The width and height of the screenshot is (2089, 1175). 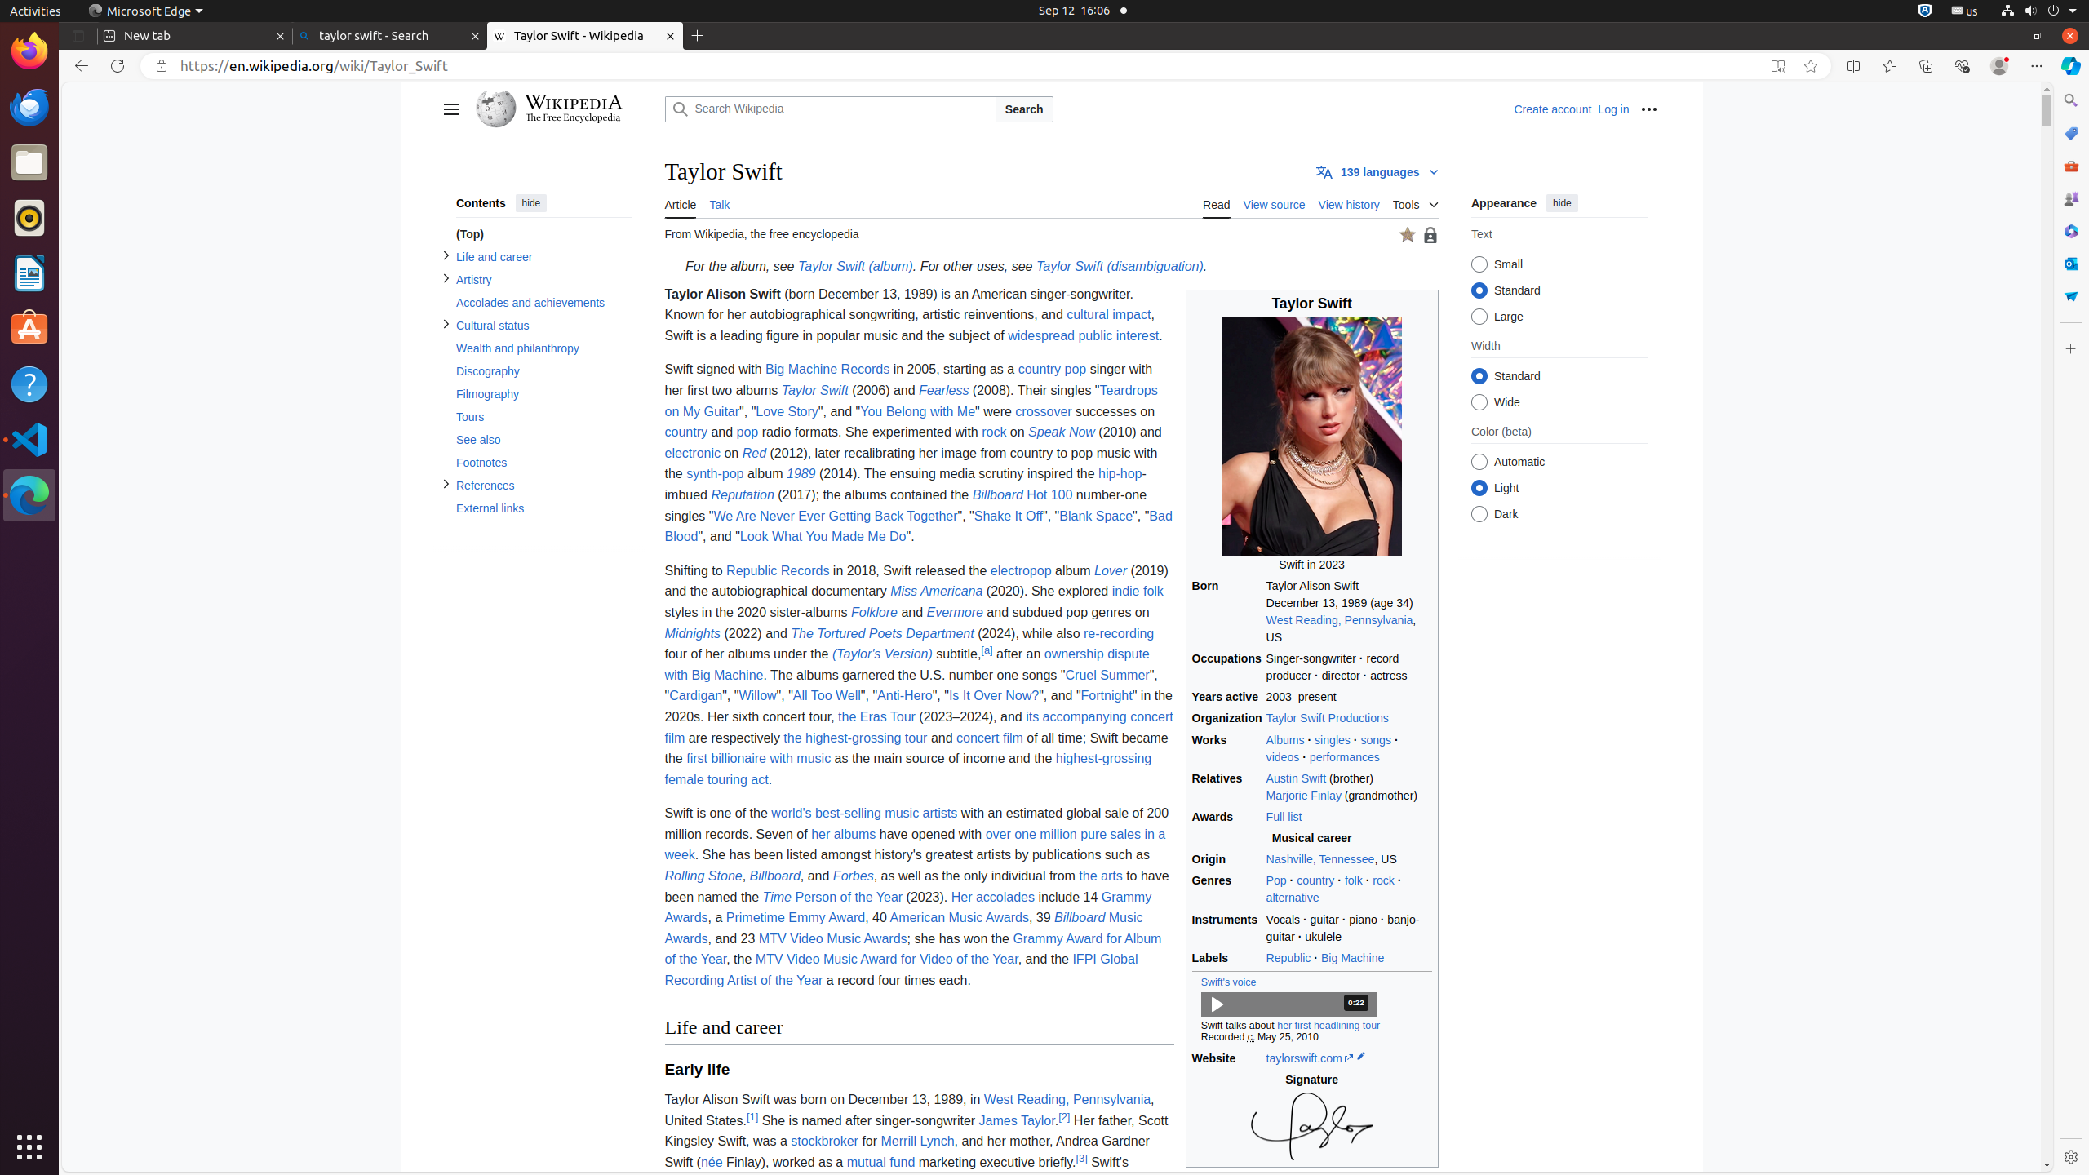 What do you see at coordinates (1304, 795) in the screenshot?
I see `Marjorie Finlay` at bounding box center [1304, 795].